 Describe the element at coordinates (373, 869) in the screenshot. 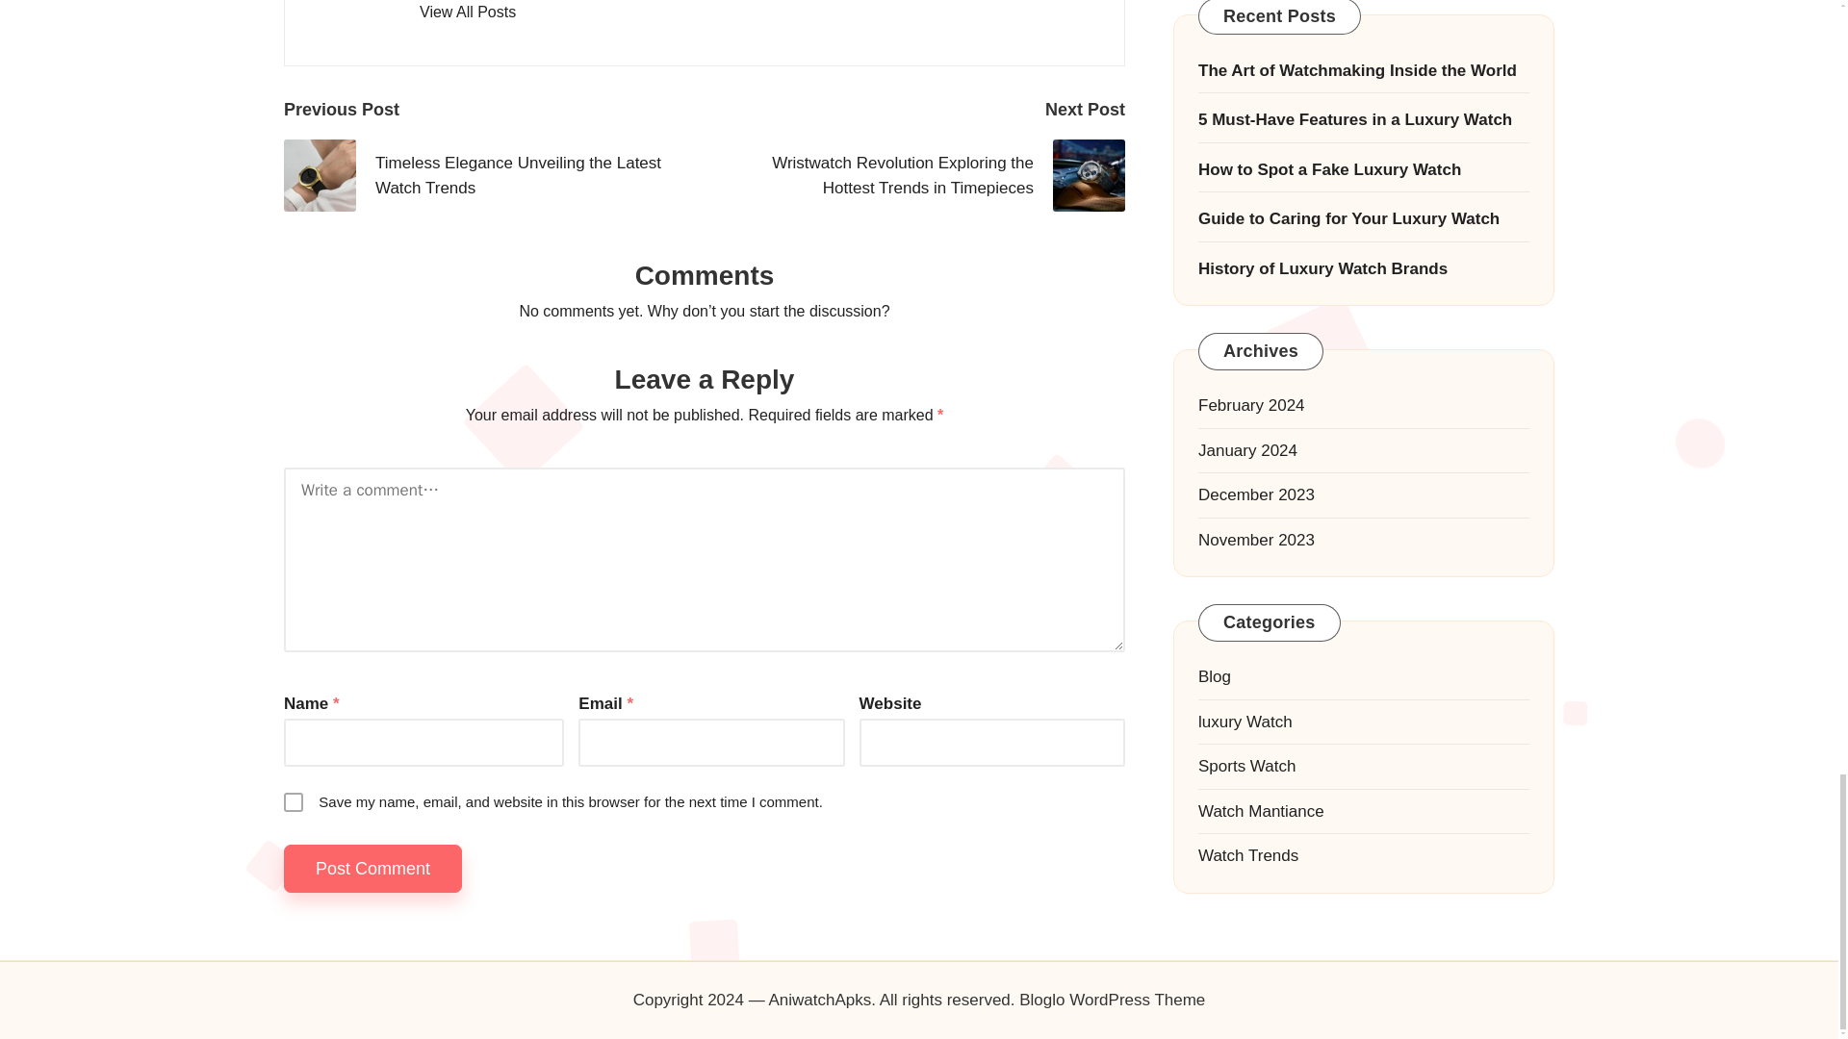

I see `Post Comment` at that location.